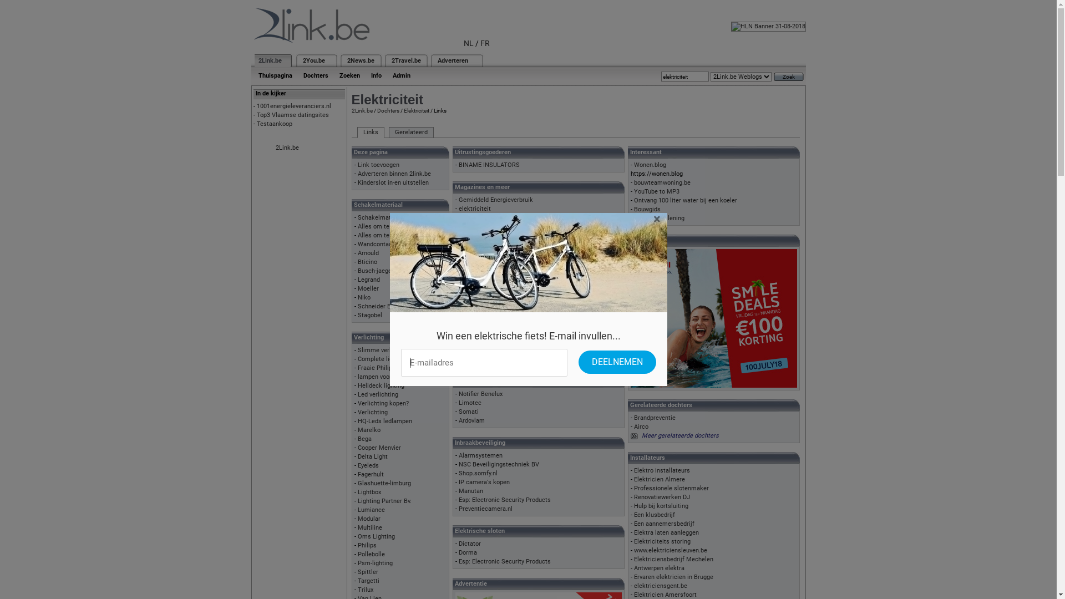 The height and width of the screenshot is (599, 1065). I want to click on elektrische bbq, so click(479, 306).